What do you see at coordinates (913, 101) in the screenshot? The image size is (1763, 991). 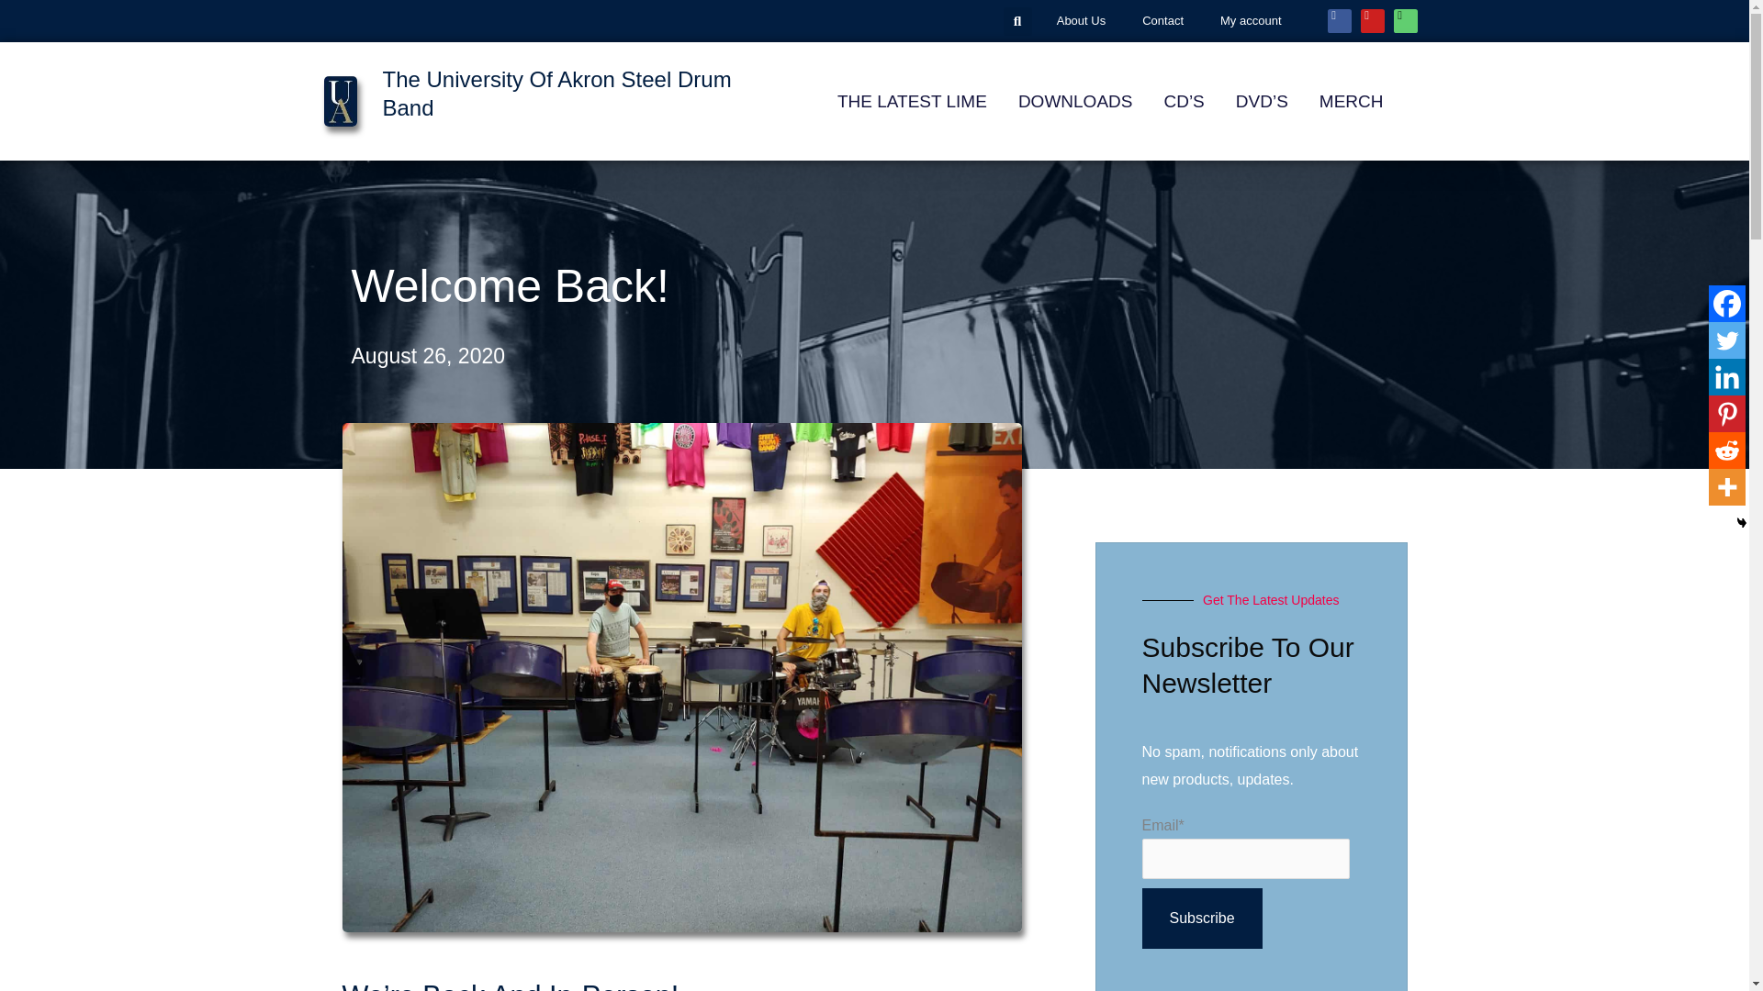 I see `THE LATEST LIME` at bounding box center [913, 101].